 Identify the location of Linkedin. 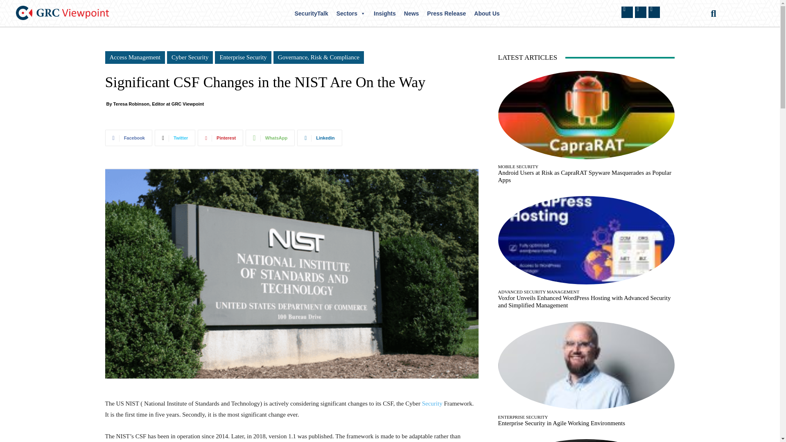
(319, 138).